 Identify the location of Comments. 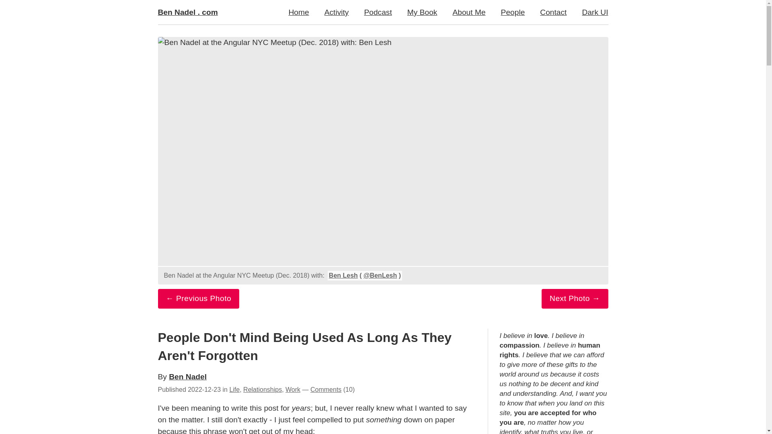
(326, 390).